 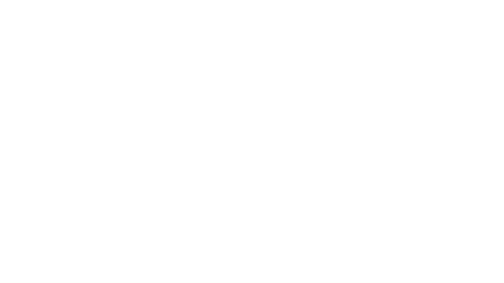 I want to click on Search "Dead Boys - PRB 2018" for photos, so click(x=478, y=8).